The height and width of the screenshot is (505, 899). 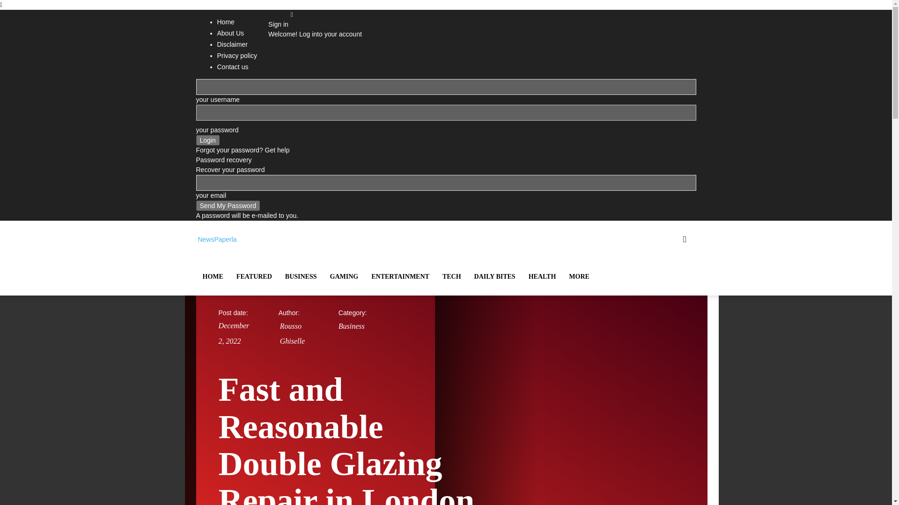 I want to click on Contact us, so click(x=233, y=67).